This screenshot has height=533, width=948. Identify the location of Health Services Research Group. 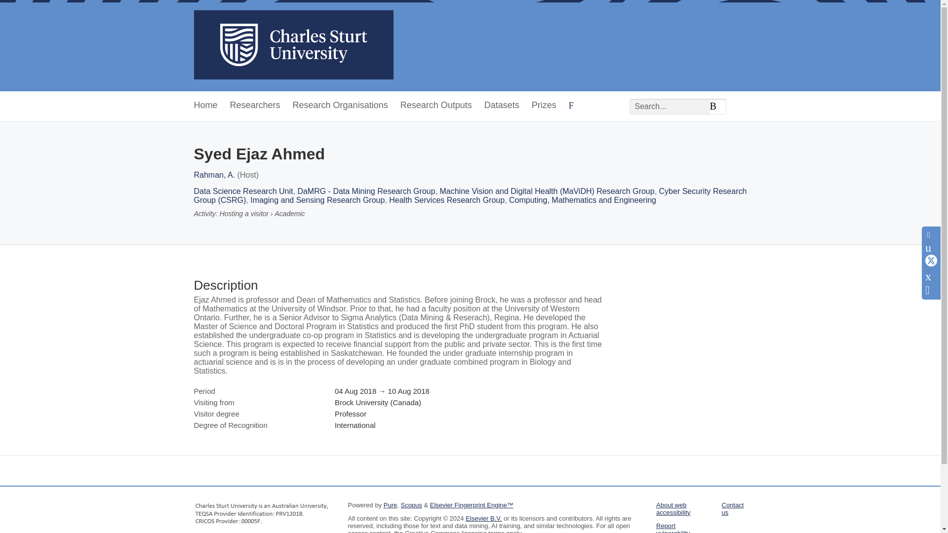
(446, 200).